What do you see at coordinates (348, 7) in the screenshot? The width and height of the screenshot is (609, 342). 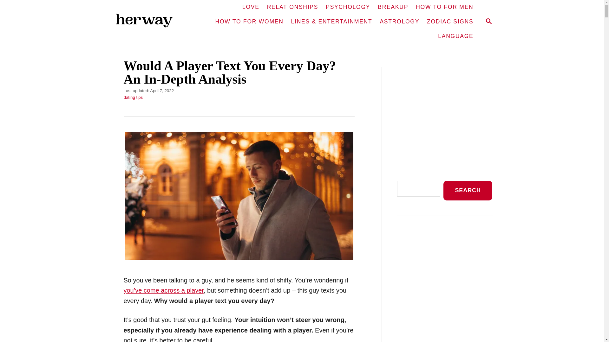 I see `PSYCHOLOGY` at bounding box center [348, 7].